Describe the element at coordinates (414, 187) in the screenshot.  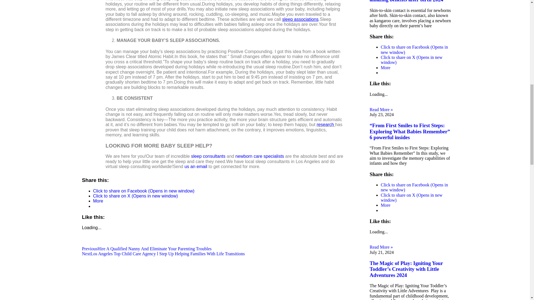
I see `Click to share on Facebook` at that location.